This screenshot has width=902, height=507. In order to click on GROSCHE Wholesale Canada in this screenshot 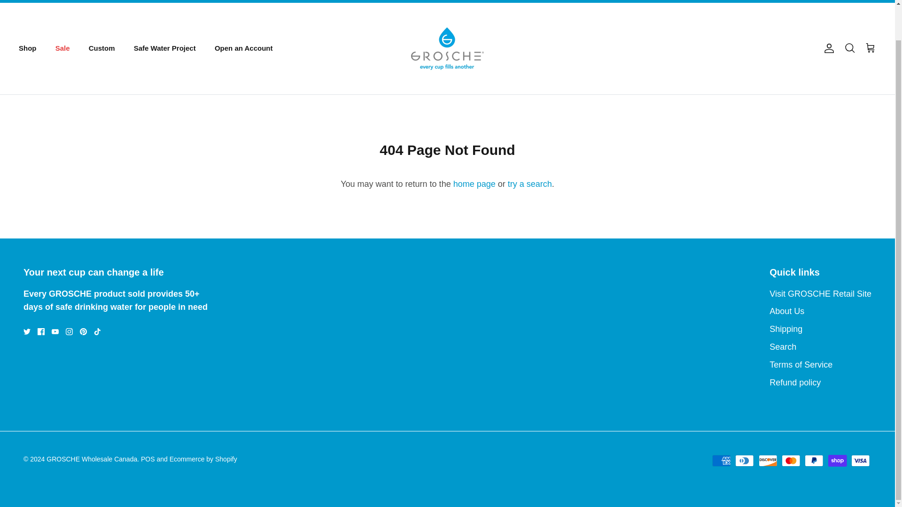, I will do `click(447, 48)`.